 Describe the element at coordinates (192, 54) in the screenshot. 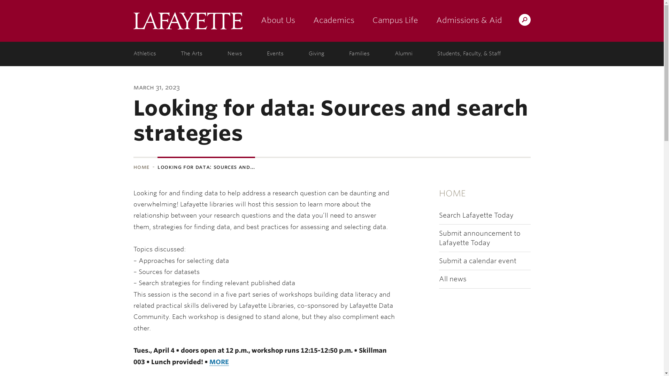

I see `The Arts` at that location.